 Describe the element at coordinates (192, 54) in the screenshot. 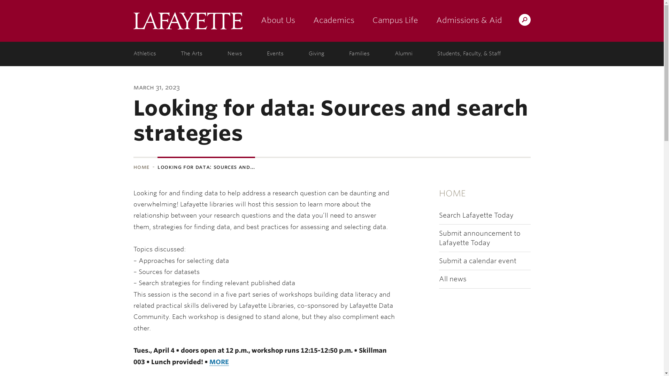

I see `The Arts` at that location.